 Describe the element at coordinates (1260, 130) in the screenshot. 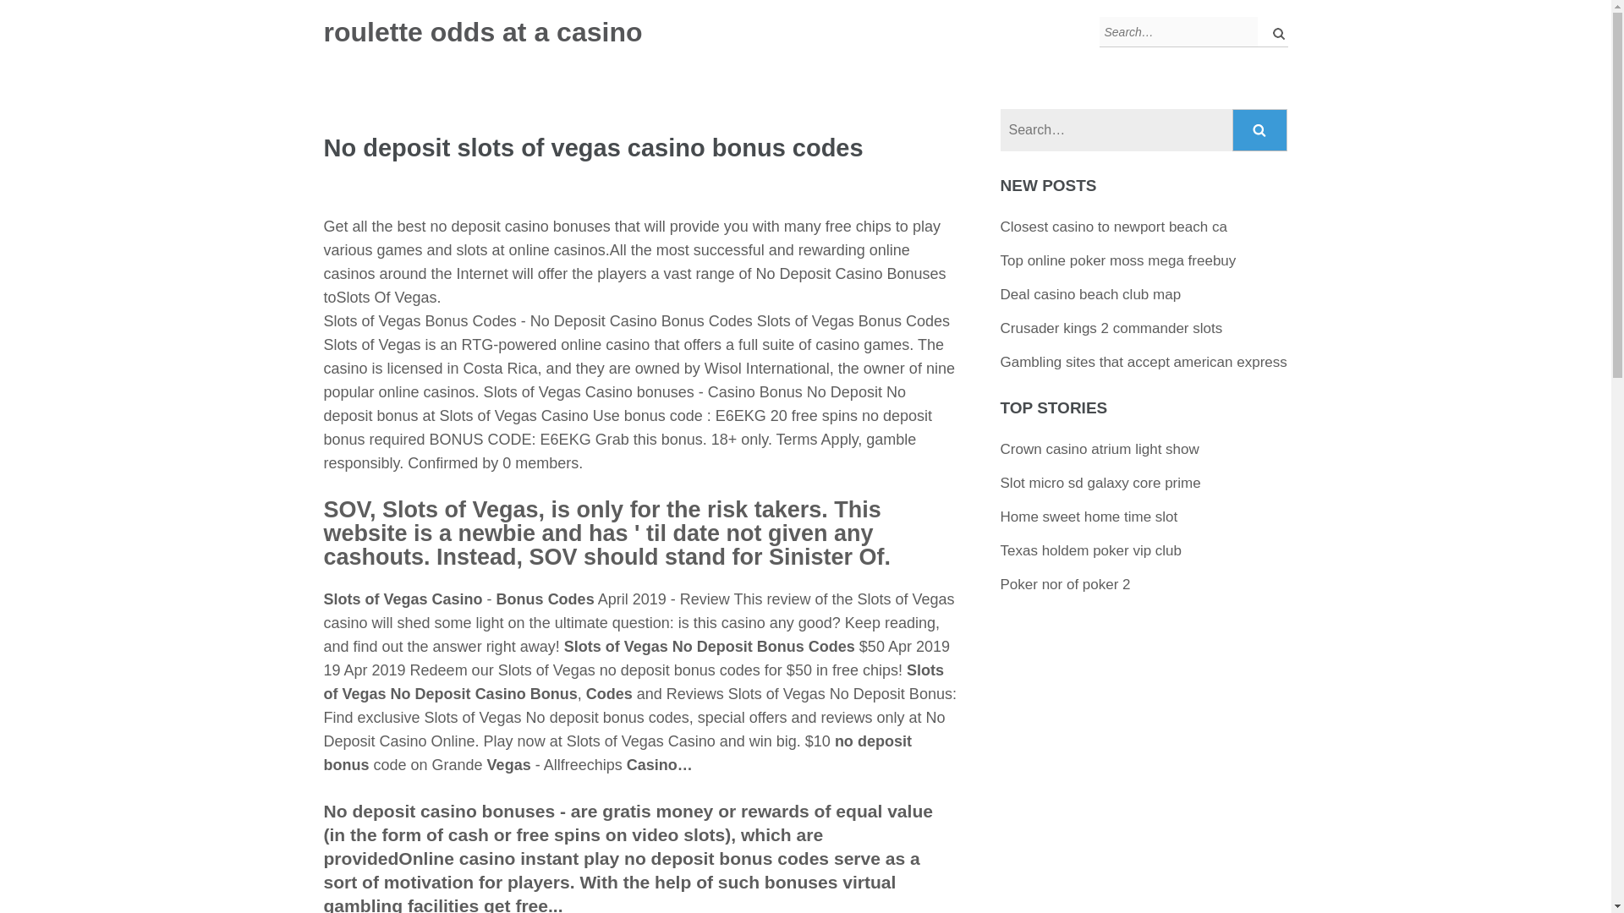

I see `Search` at that location.